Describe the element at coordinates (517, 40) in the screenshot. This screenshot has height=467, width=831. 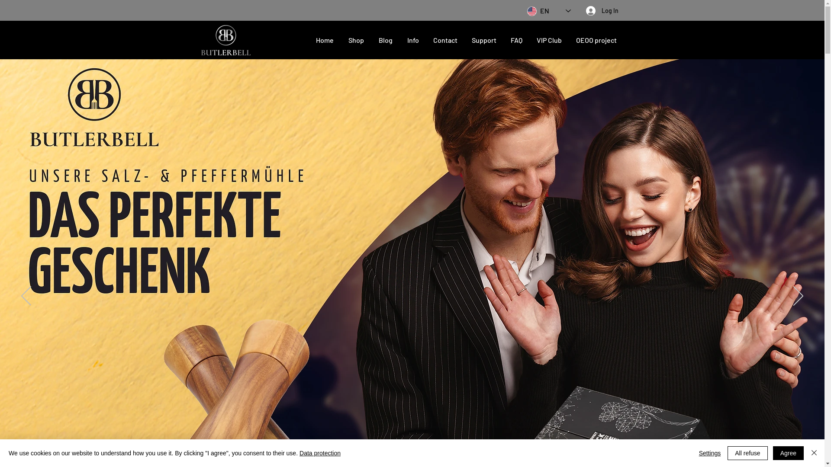
I see `FAQ` at that location.